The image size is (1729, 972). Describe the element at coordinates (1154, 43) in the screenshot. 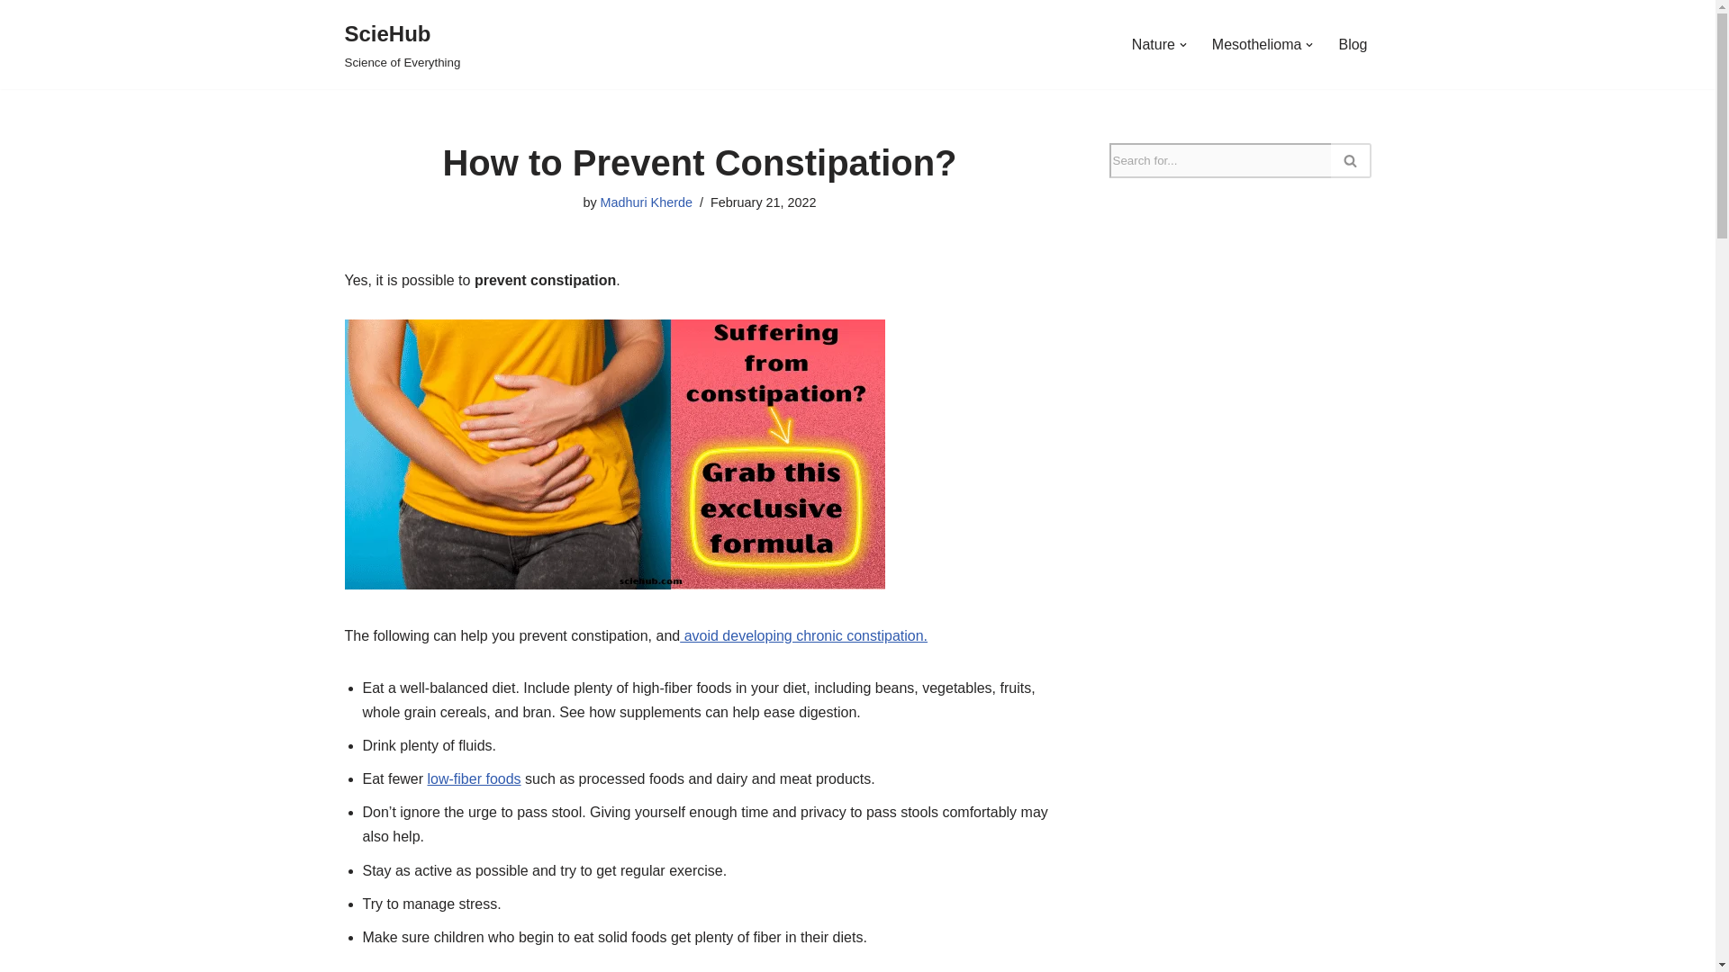

I see `Nature` at that location.